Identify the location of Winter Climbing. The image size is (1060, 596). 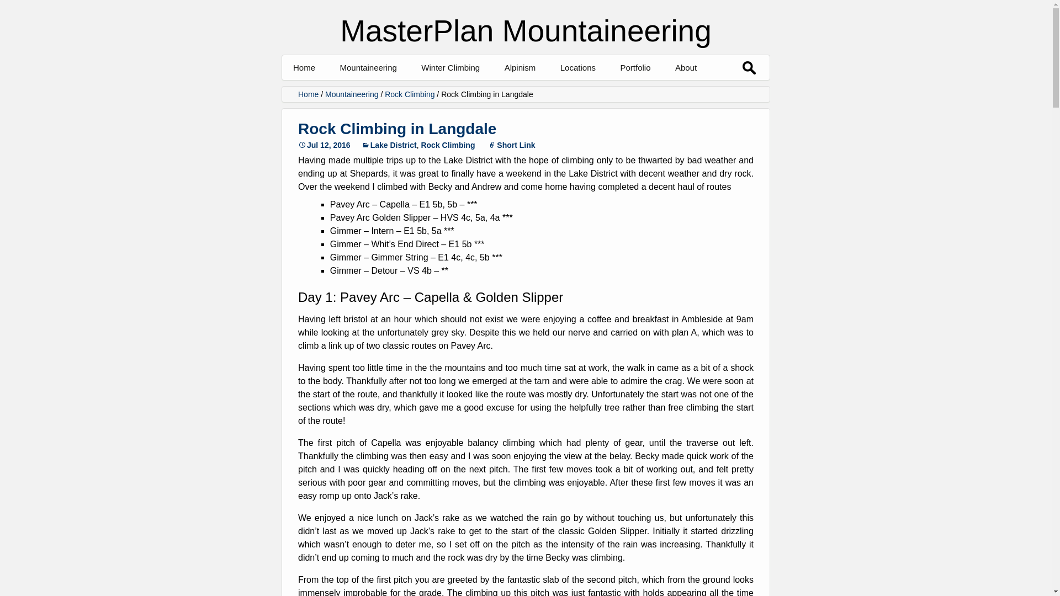
(451, 67).